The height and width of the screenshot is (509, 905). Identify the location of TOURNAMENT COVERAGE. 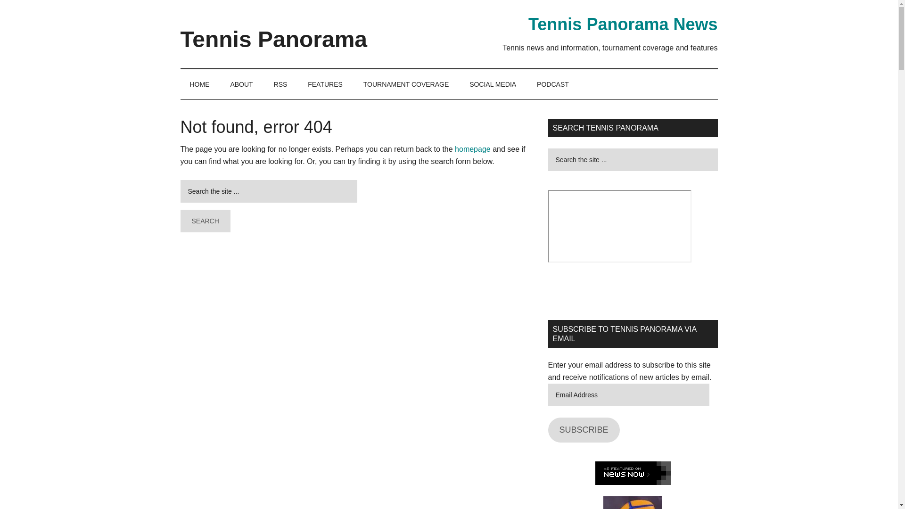
(406, 84).